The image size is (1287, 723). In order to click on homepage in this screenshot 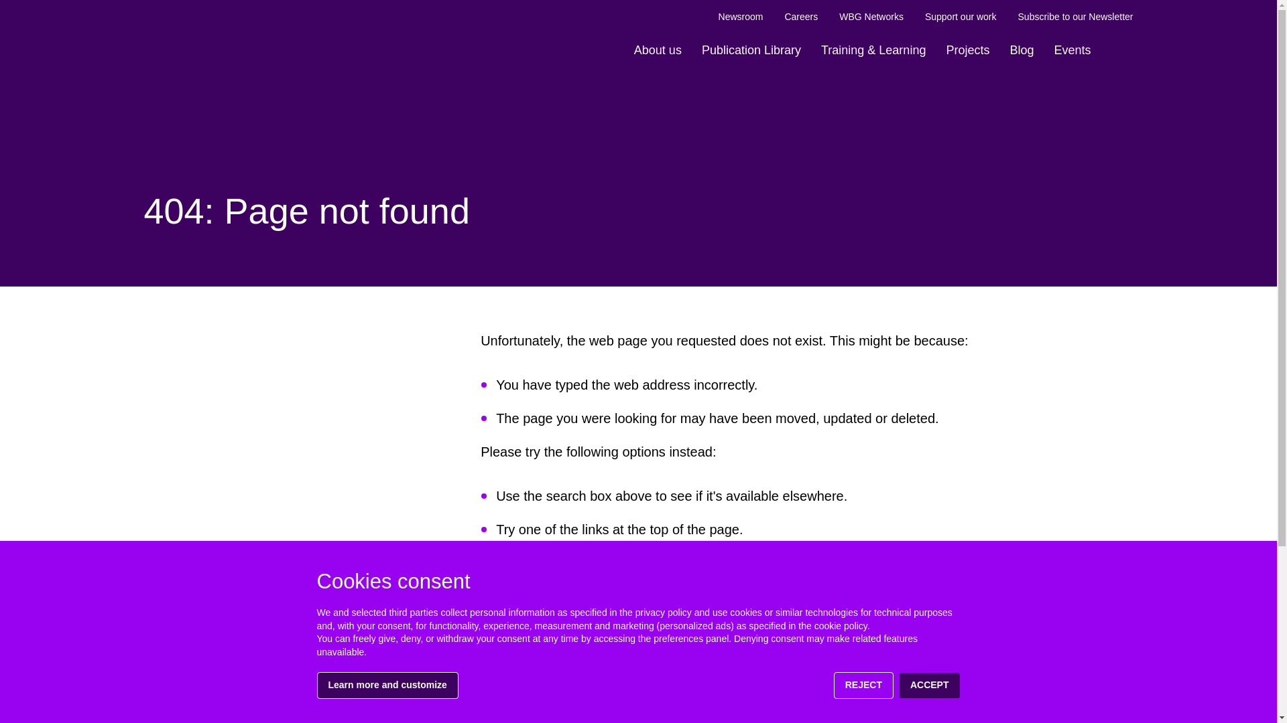, I will do `click(621, 564)`.